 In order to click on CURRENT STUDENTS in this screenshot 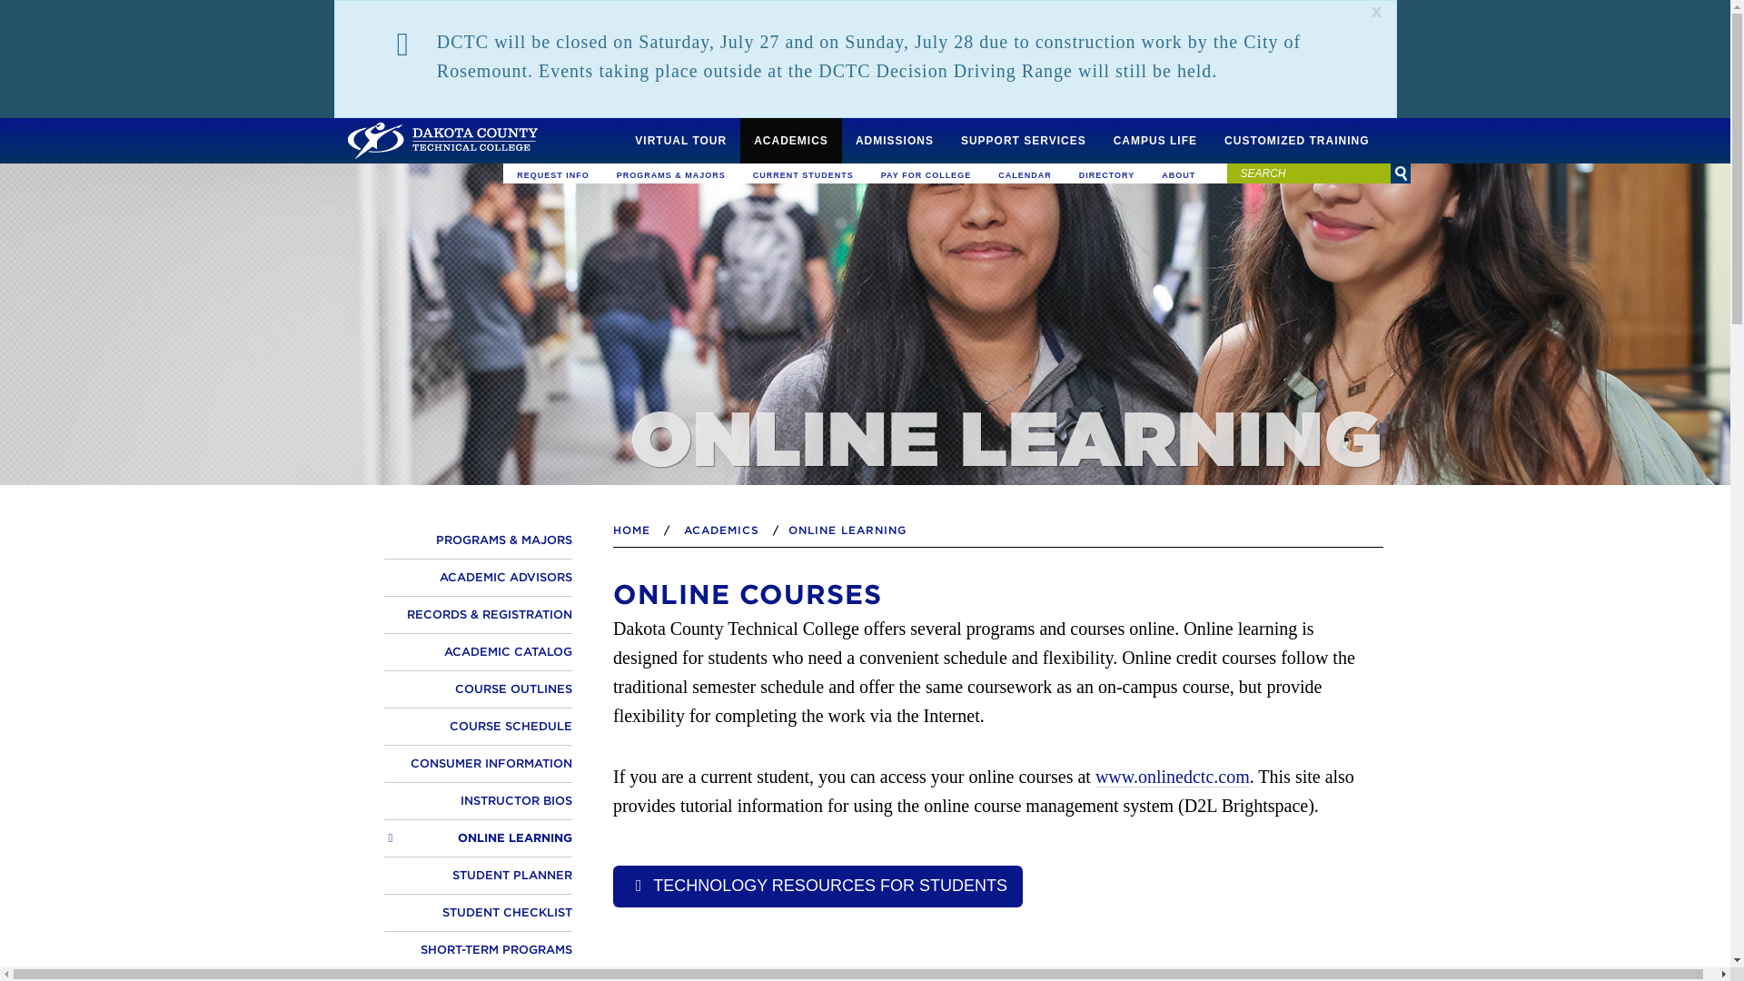, I will do `click(803, 175)`.